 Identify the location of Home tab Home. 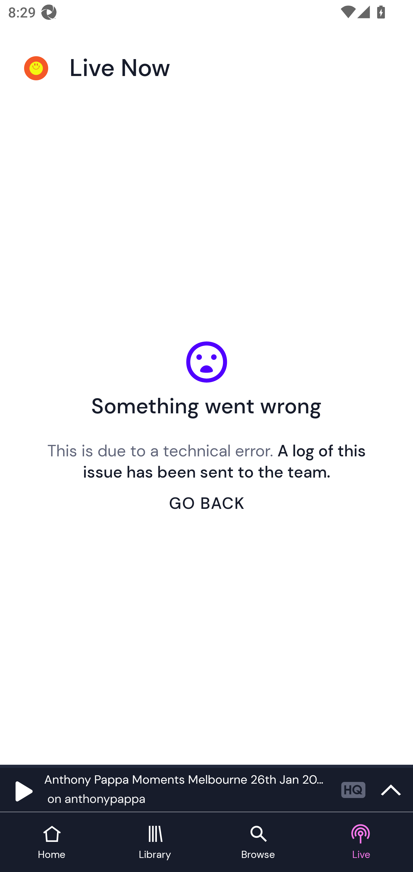
(52, 843).